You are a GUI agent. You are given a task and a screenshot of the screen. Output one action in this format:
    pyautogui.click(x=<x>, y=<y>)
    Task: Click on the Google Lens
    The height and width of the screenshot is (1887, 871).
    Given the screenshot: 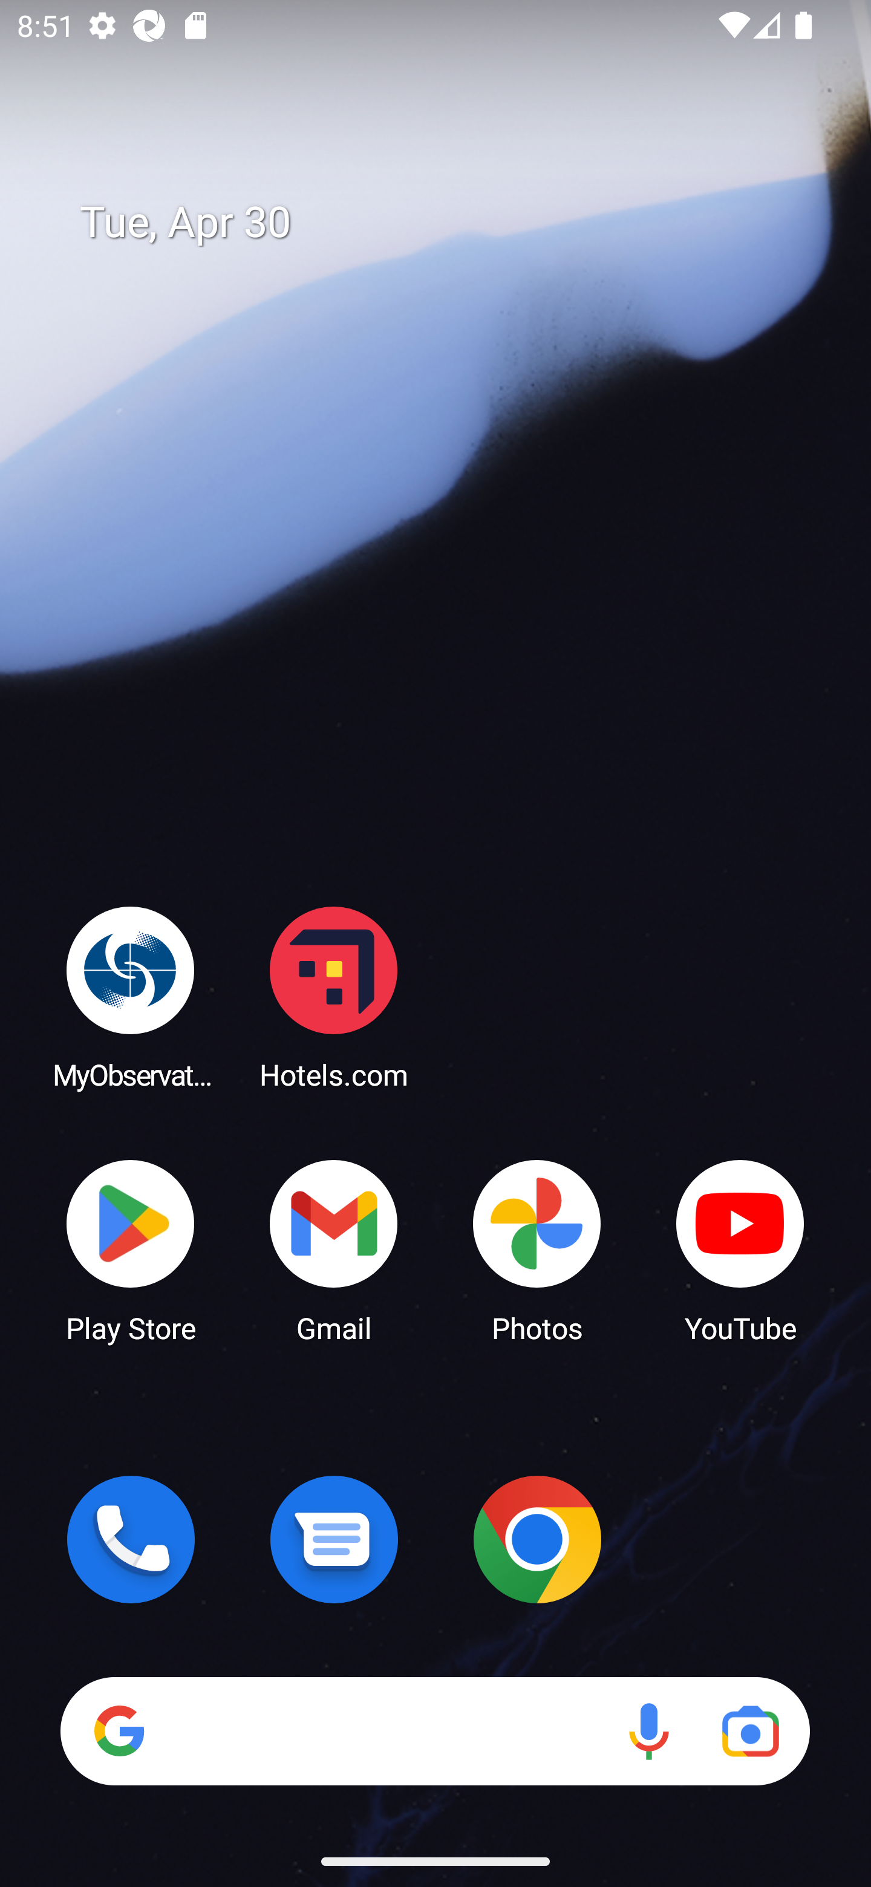 What is the action you would take?
    pyautogui.click(x=750, y=1731)
    